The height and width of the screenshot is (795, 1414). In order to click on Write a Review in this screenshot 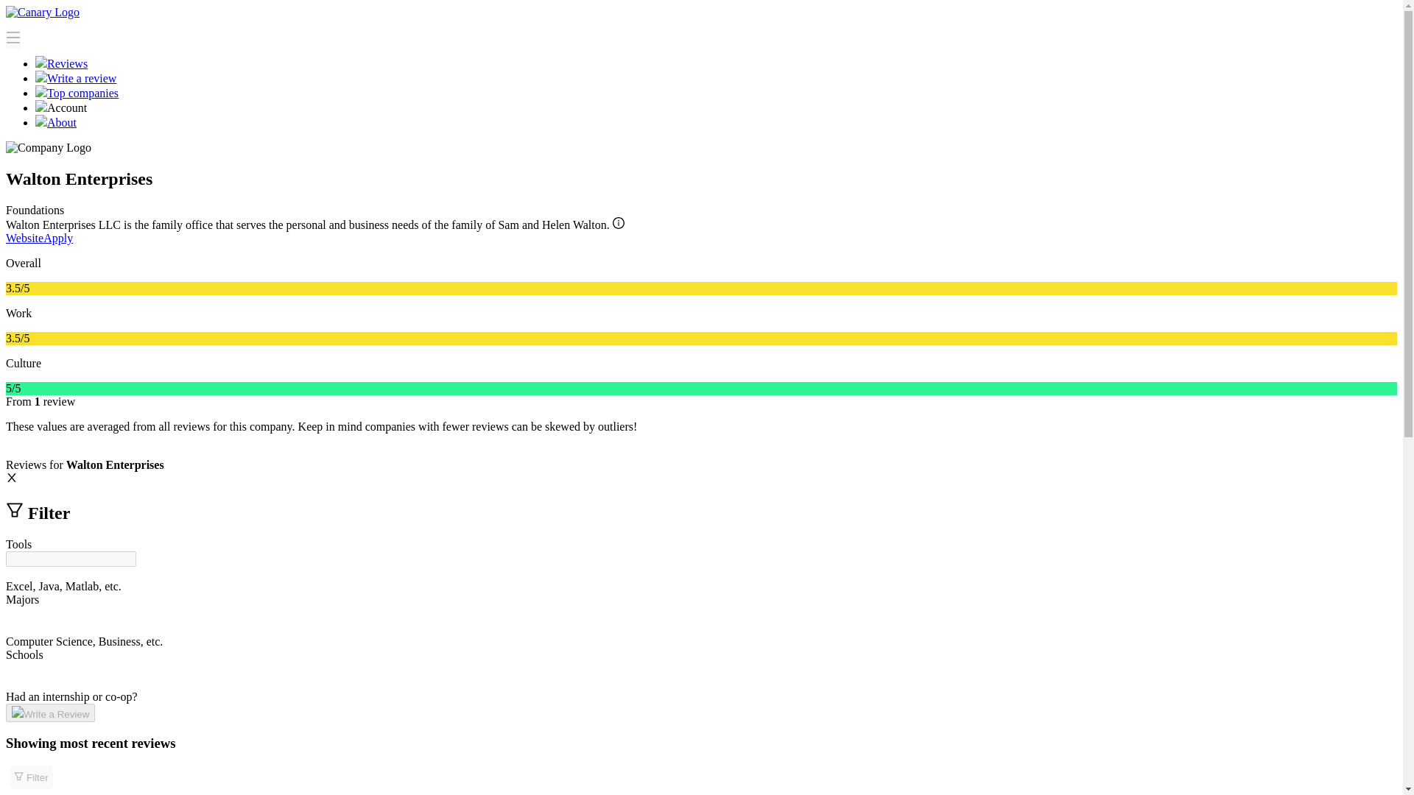, I will do `click(50, 713)`.